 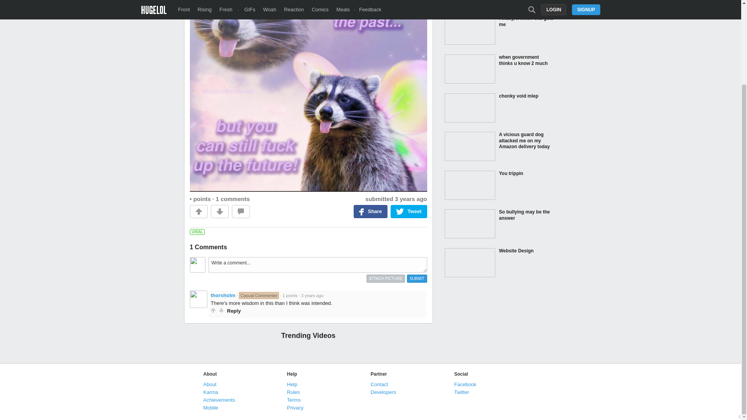 What do you see at coordinates (499, 263) in the screenshot?
I see `Website Design` at bounding box center [499, 263].